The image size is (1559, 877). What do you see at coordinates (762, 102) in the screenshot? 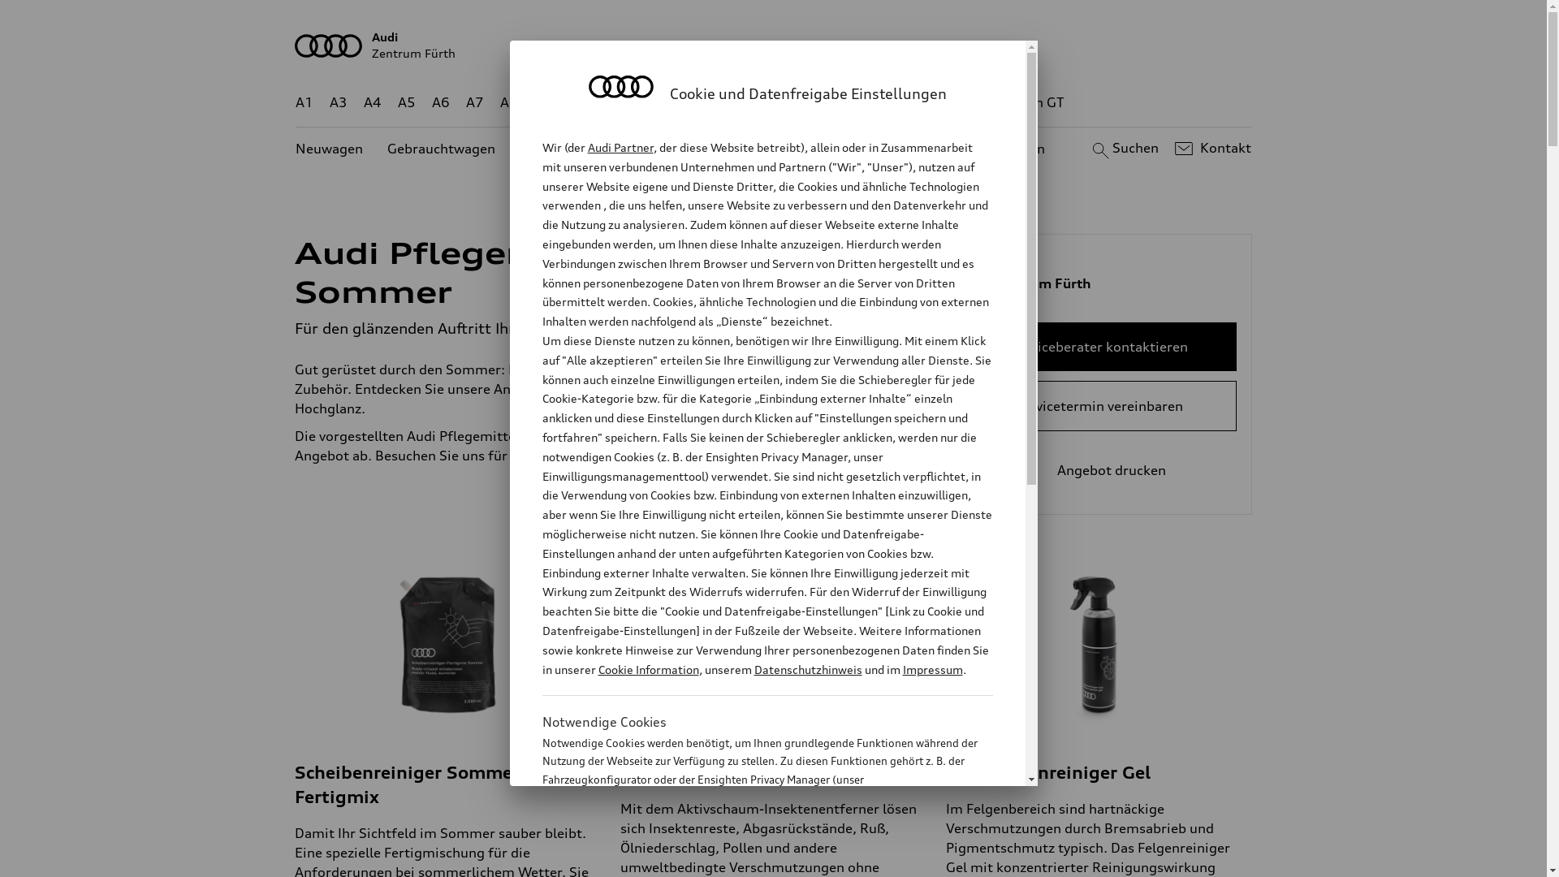
I see `Q8` at bounding box center [762, 102].